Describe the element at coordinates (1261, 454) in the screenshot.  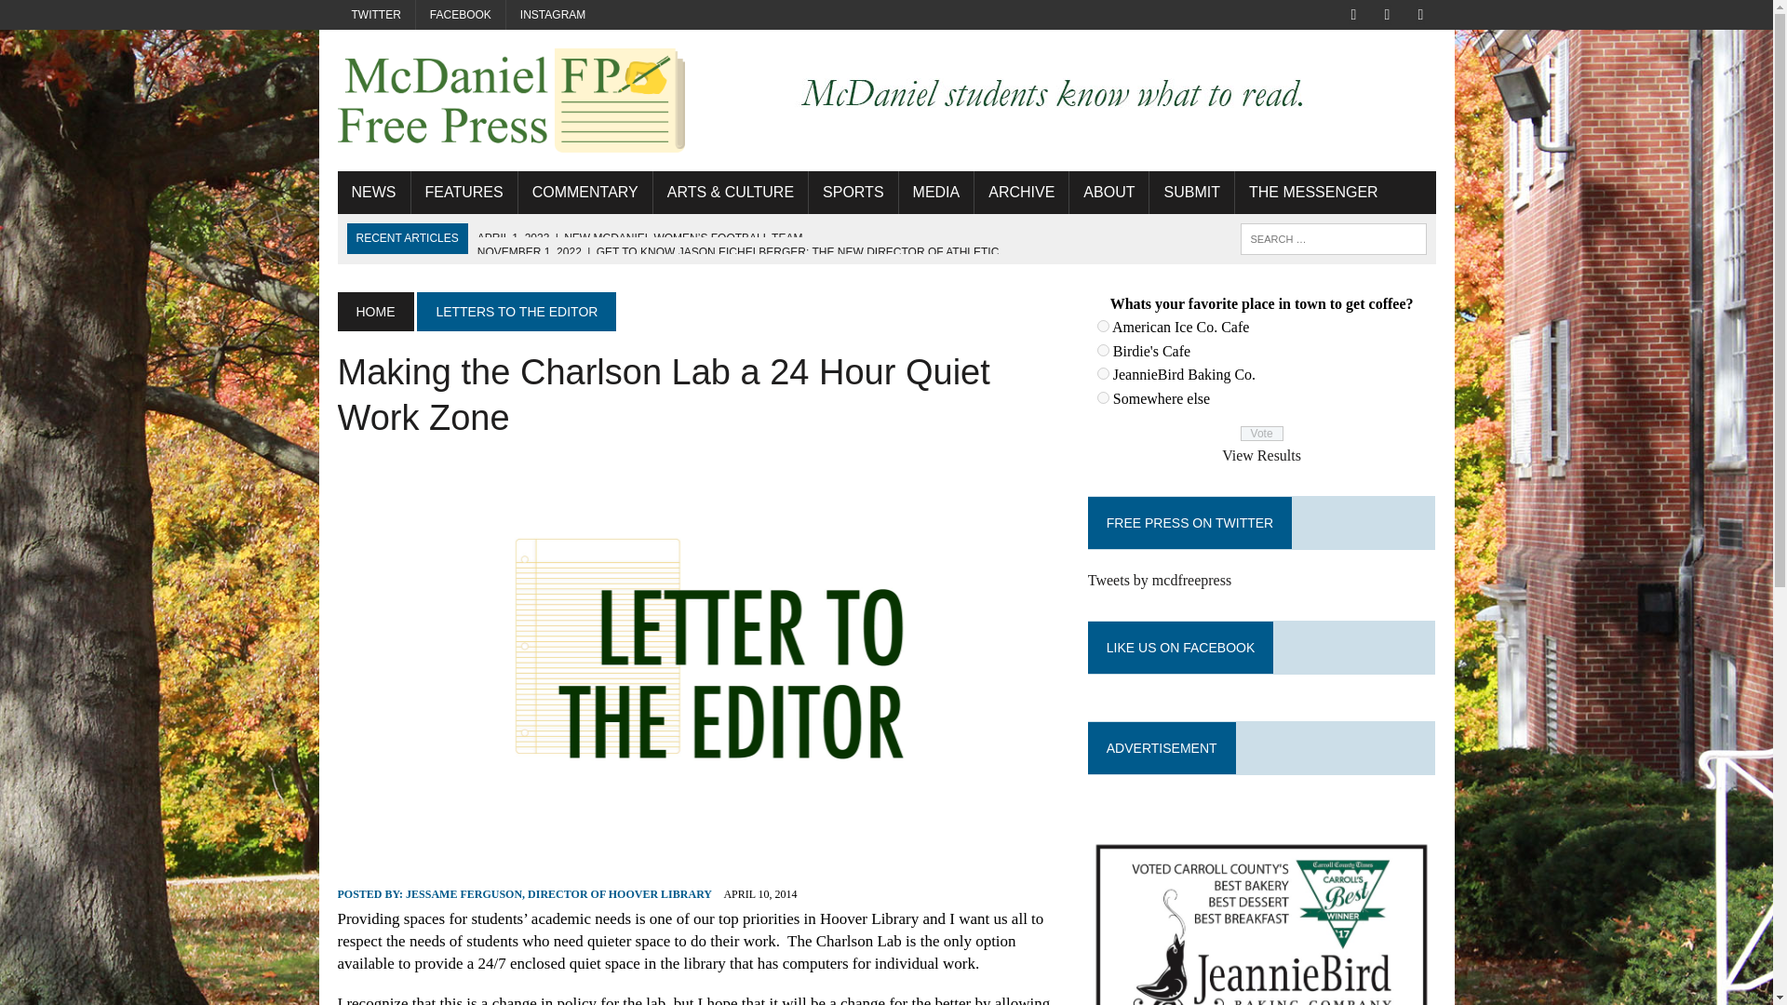
I see `View Results Of This Poll` at that location.